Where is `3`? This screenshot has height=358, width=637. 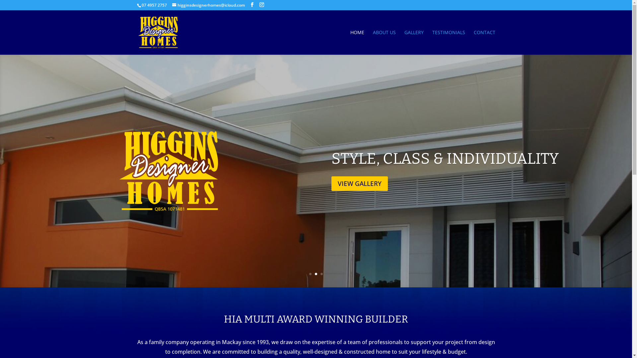
3 is located at coordinates (321, 274).